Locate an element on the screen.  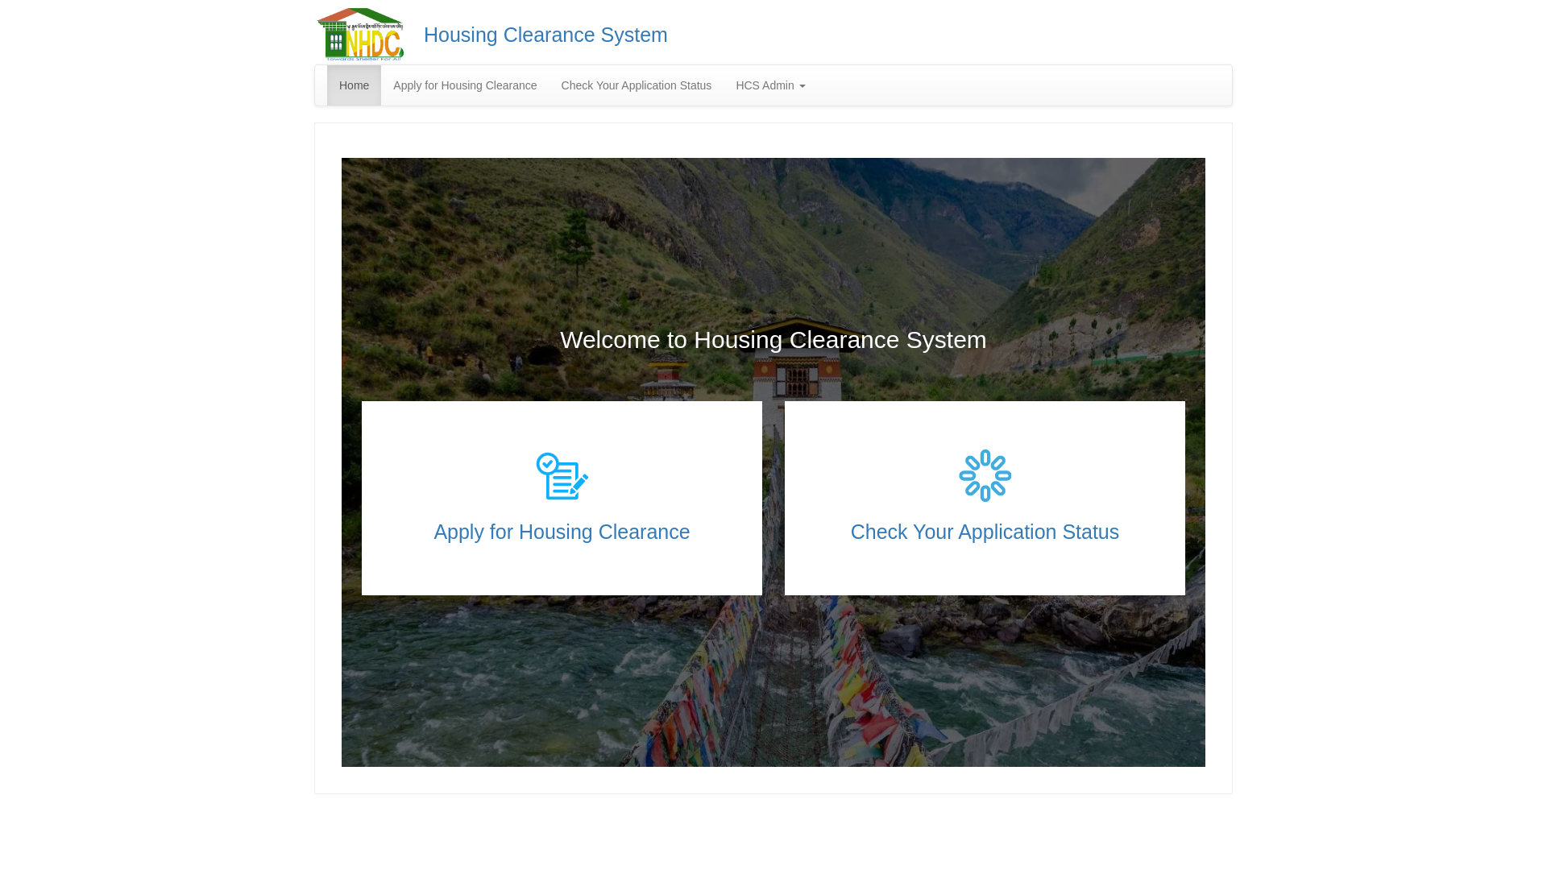
Home is located at coordinates (355, 85).